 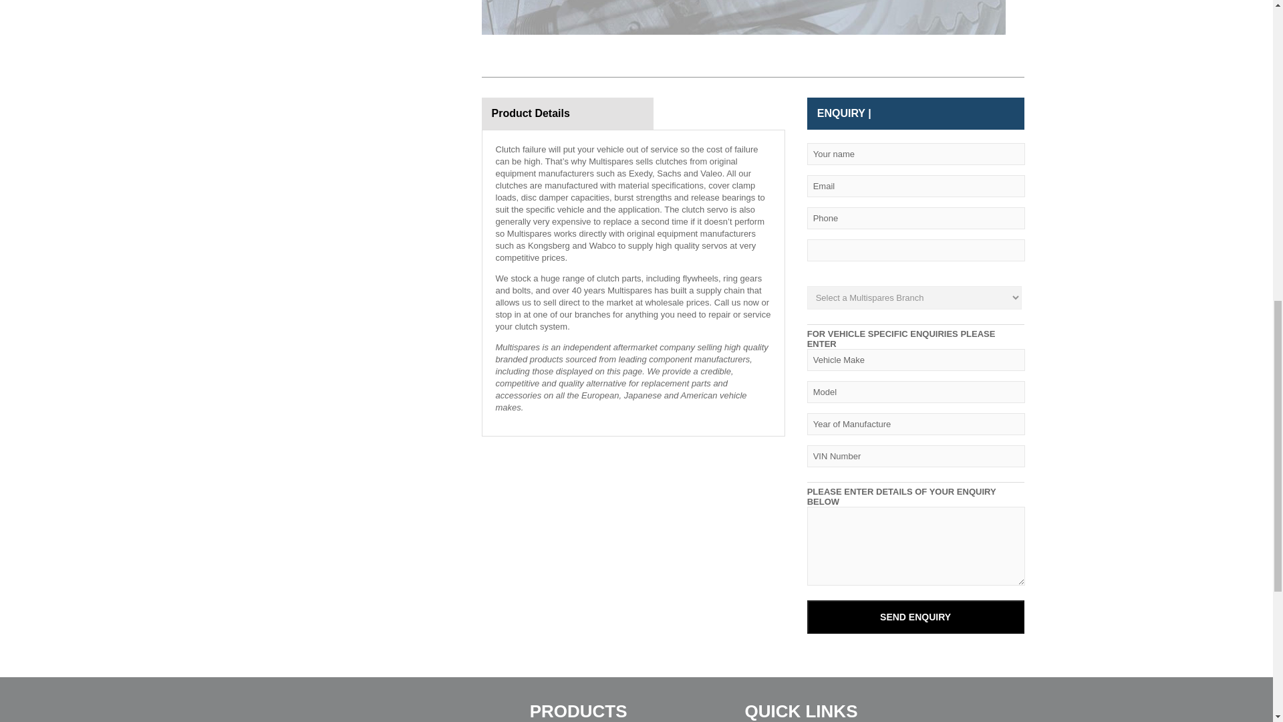 What do you see at coordinates (915, 616) in the screenshot?
I see `SEND ENQUIRY` at bounding box center [915, 616].